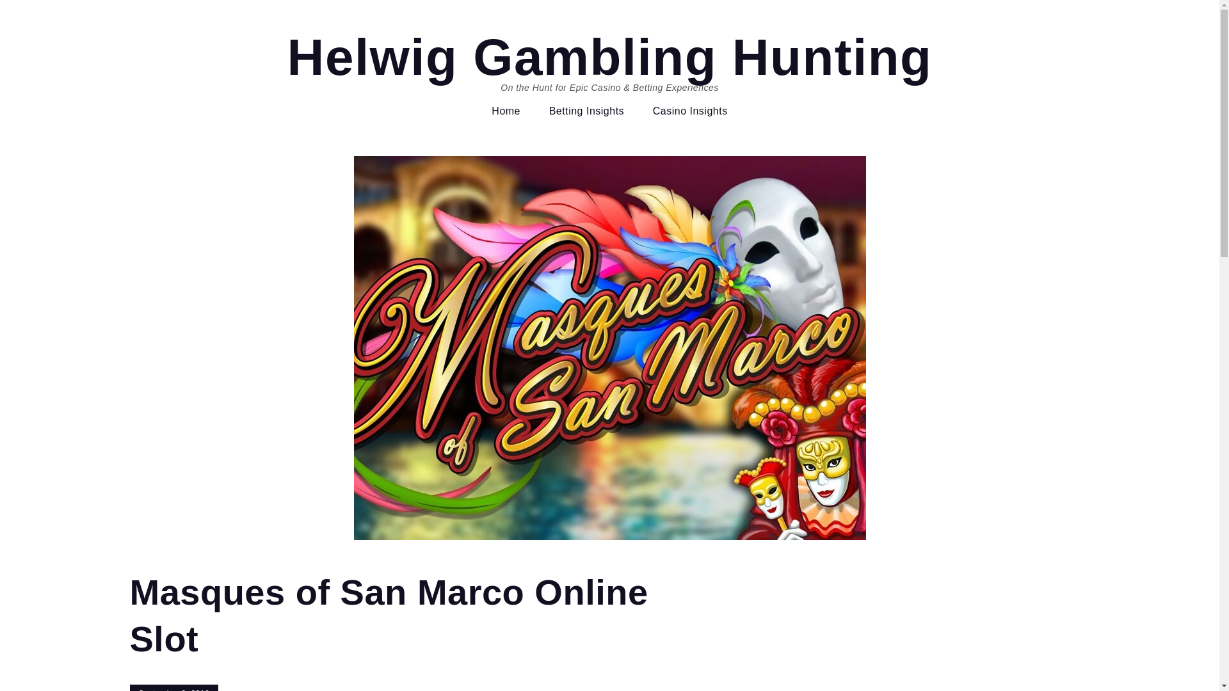 The height and width of the screenshot is (691, 1229). I want to click on Casino Insights, so click(690, 111).